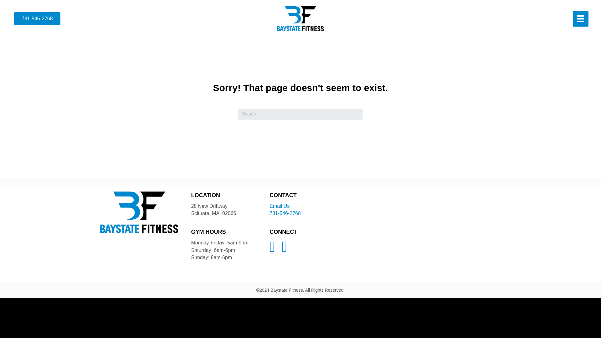 Image resolution: width=601 pixels, height=338 pixels. I want to click on 781-546-2768, so click(37, 19).